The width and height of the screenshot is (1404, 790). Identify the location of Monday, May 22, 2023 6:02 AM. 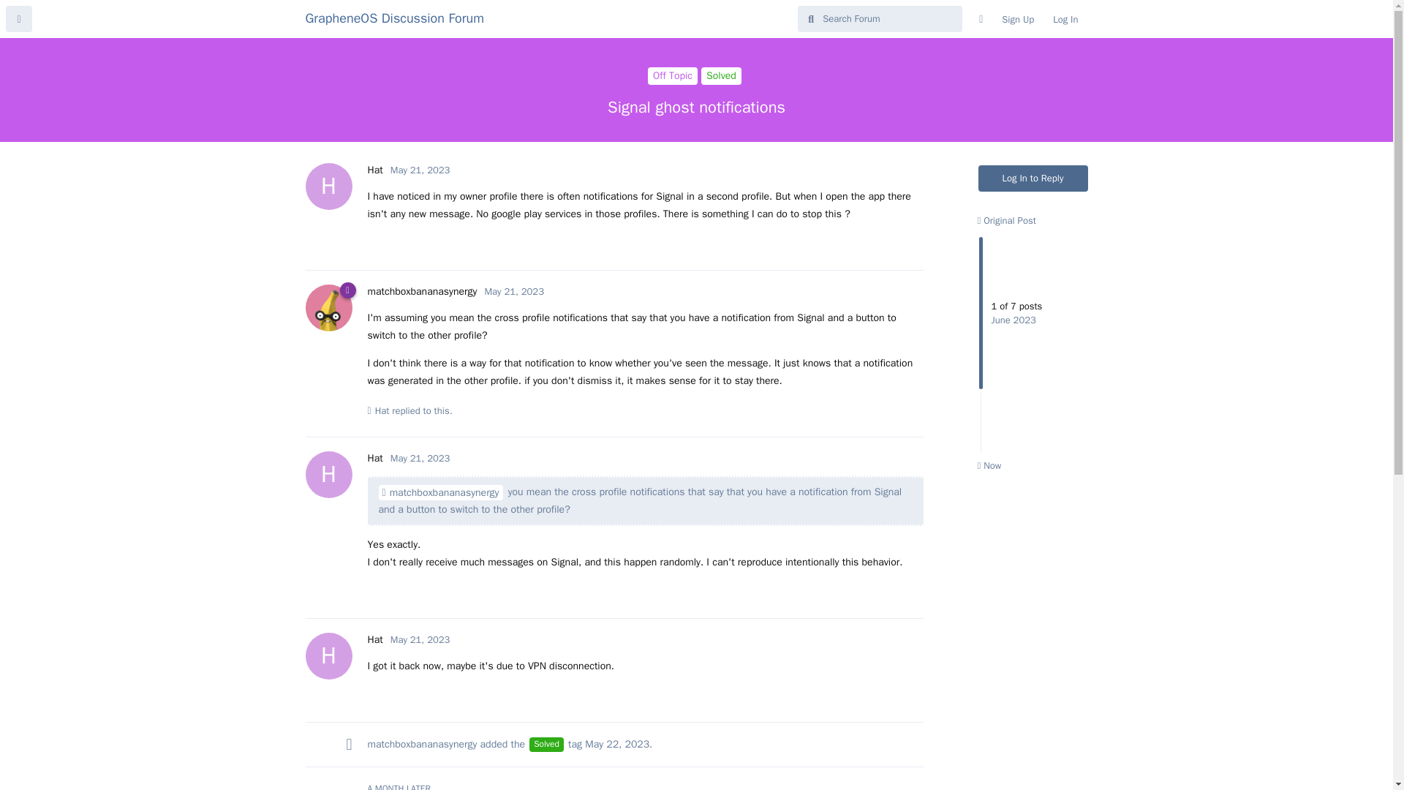
(617, 744).